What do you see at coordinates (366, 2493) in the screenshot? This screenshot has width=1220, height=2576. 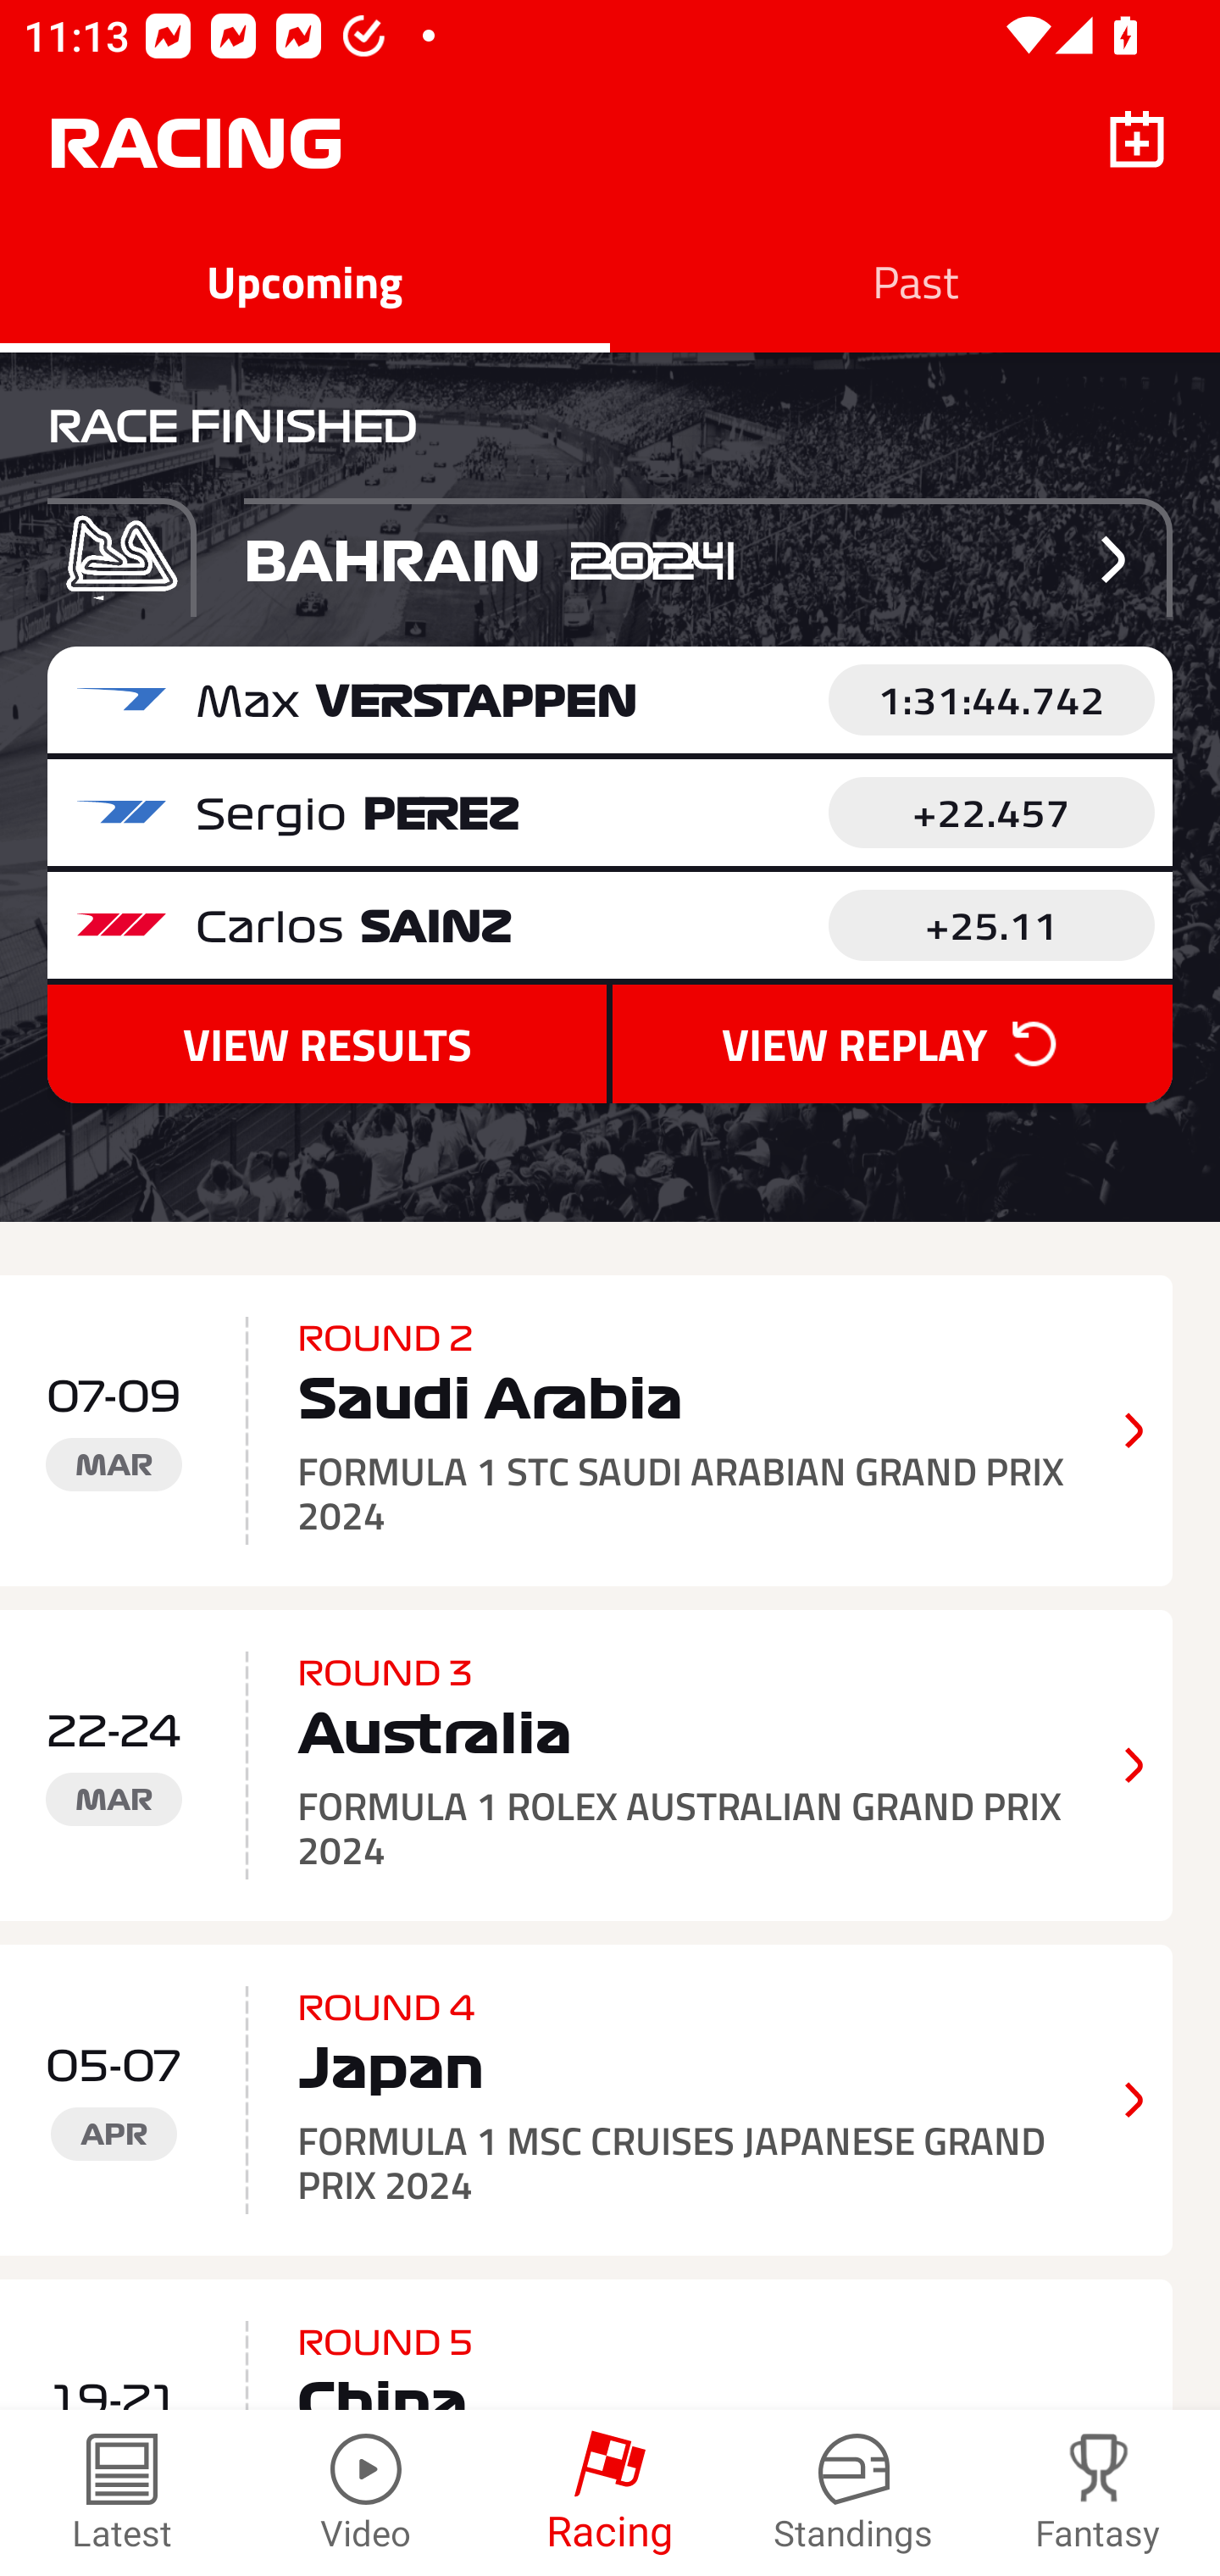 I see `Video` at bounding box center [366, 2493].